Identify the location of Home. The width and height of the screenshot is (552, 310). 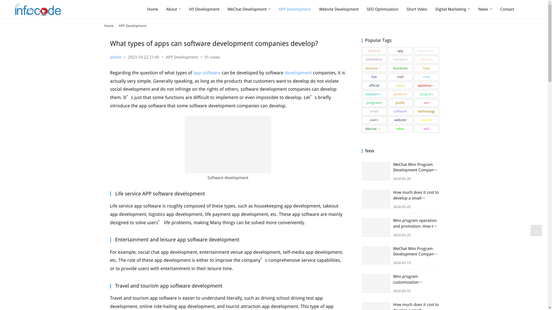
(109, 26).